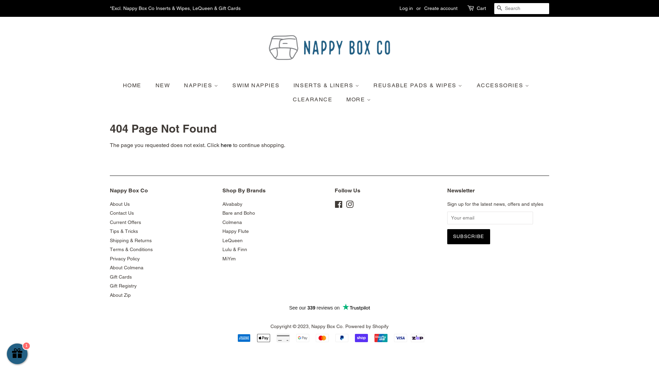 This screenshot has width=659, height=371. What do you see at coordinates (124, 231) in the screenshot?
I see `Tips & Tricks` at bounding box center [124, 231].